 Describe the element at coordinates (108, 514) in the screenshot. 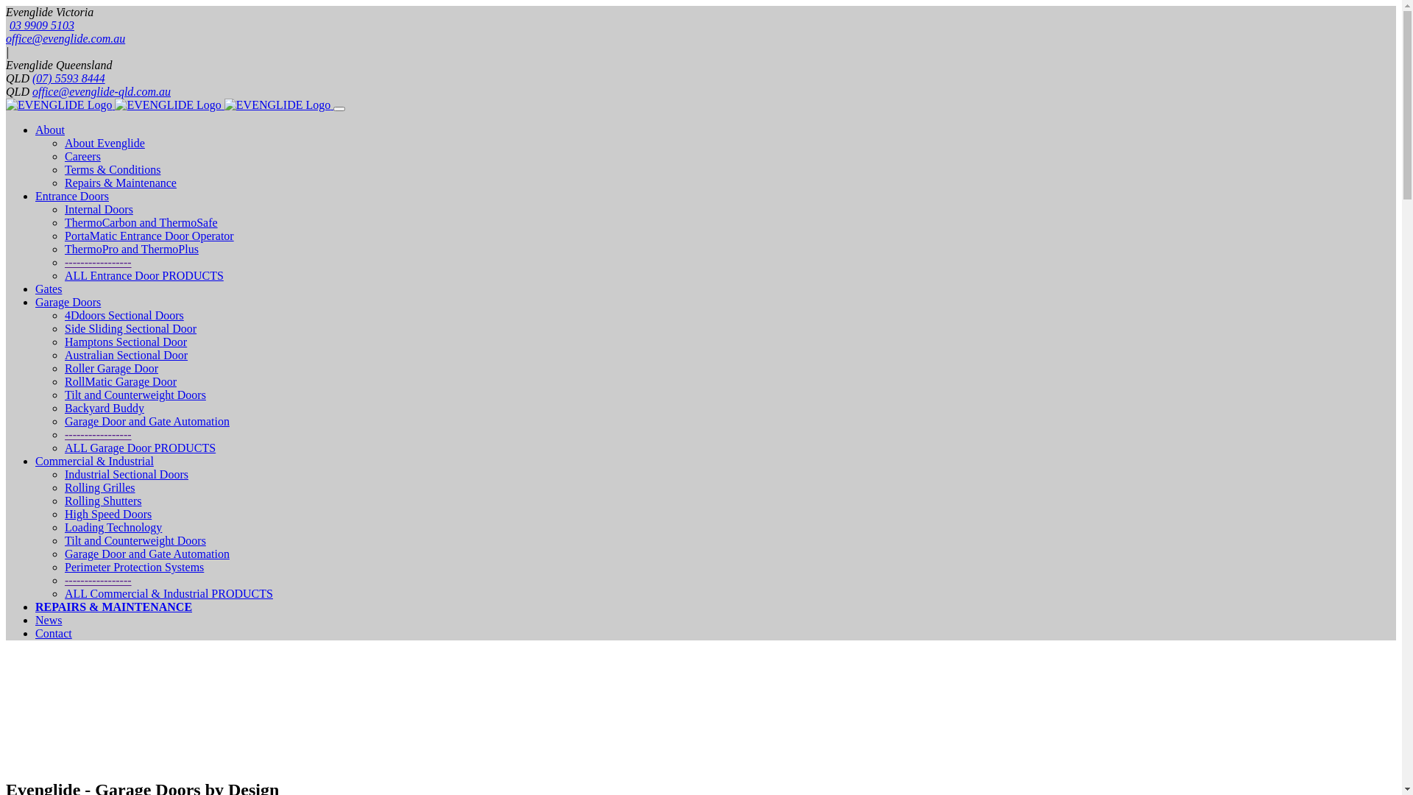

I see `High Speed Doors` at that location.